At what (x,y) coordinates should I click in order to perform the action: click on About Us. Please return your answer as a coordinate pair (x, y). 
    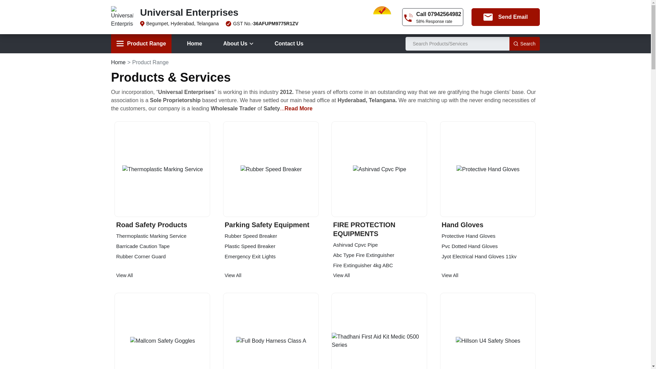
    Looking at the image, I should click on (238, 44).